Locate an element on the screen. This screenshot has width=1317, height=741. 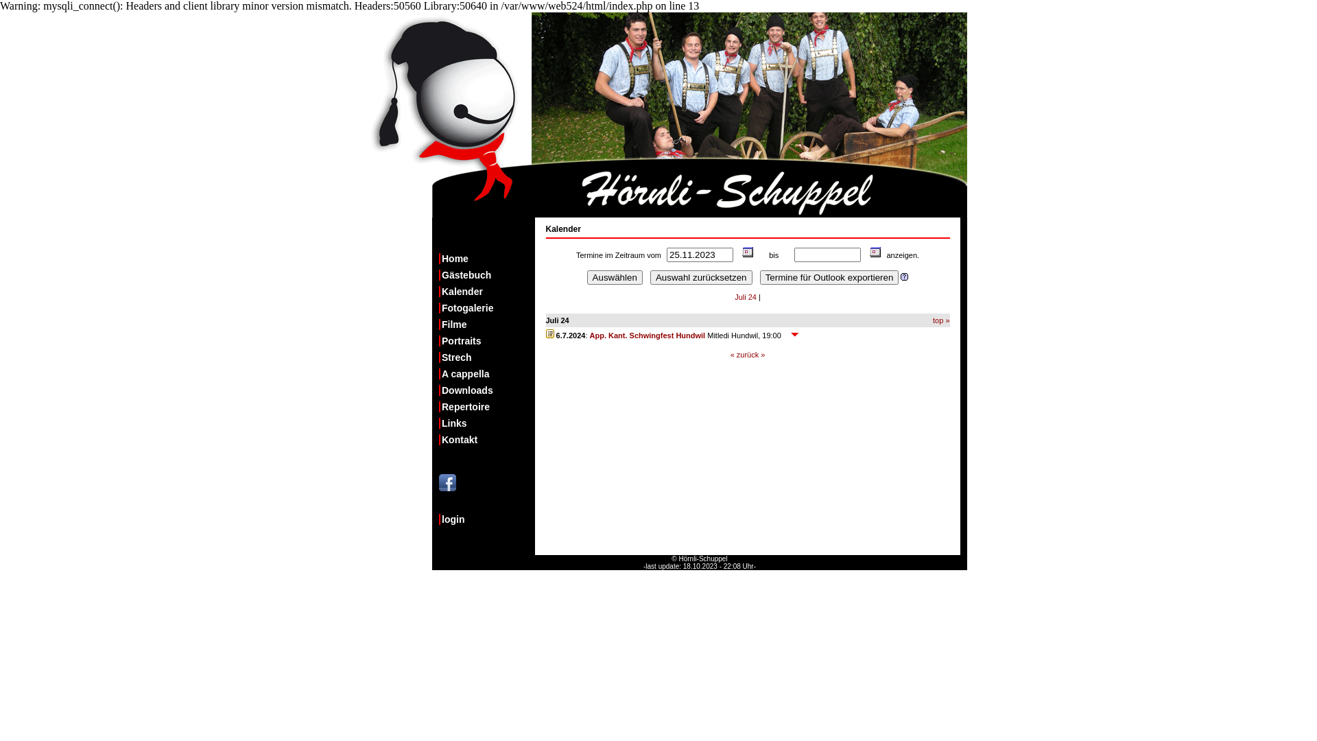
Kalender is located at coordinates (744, 255).